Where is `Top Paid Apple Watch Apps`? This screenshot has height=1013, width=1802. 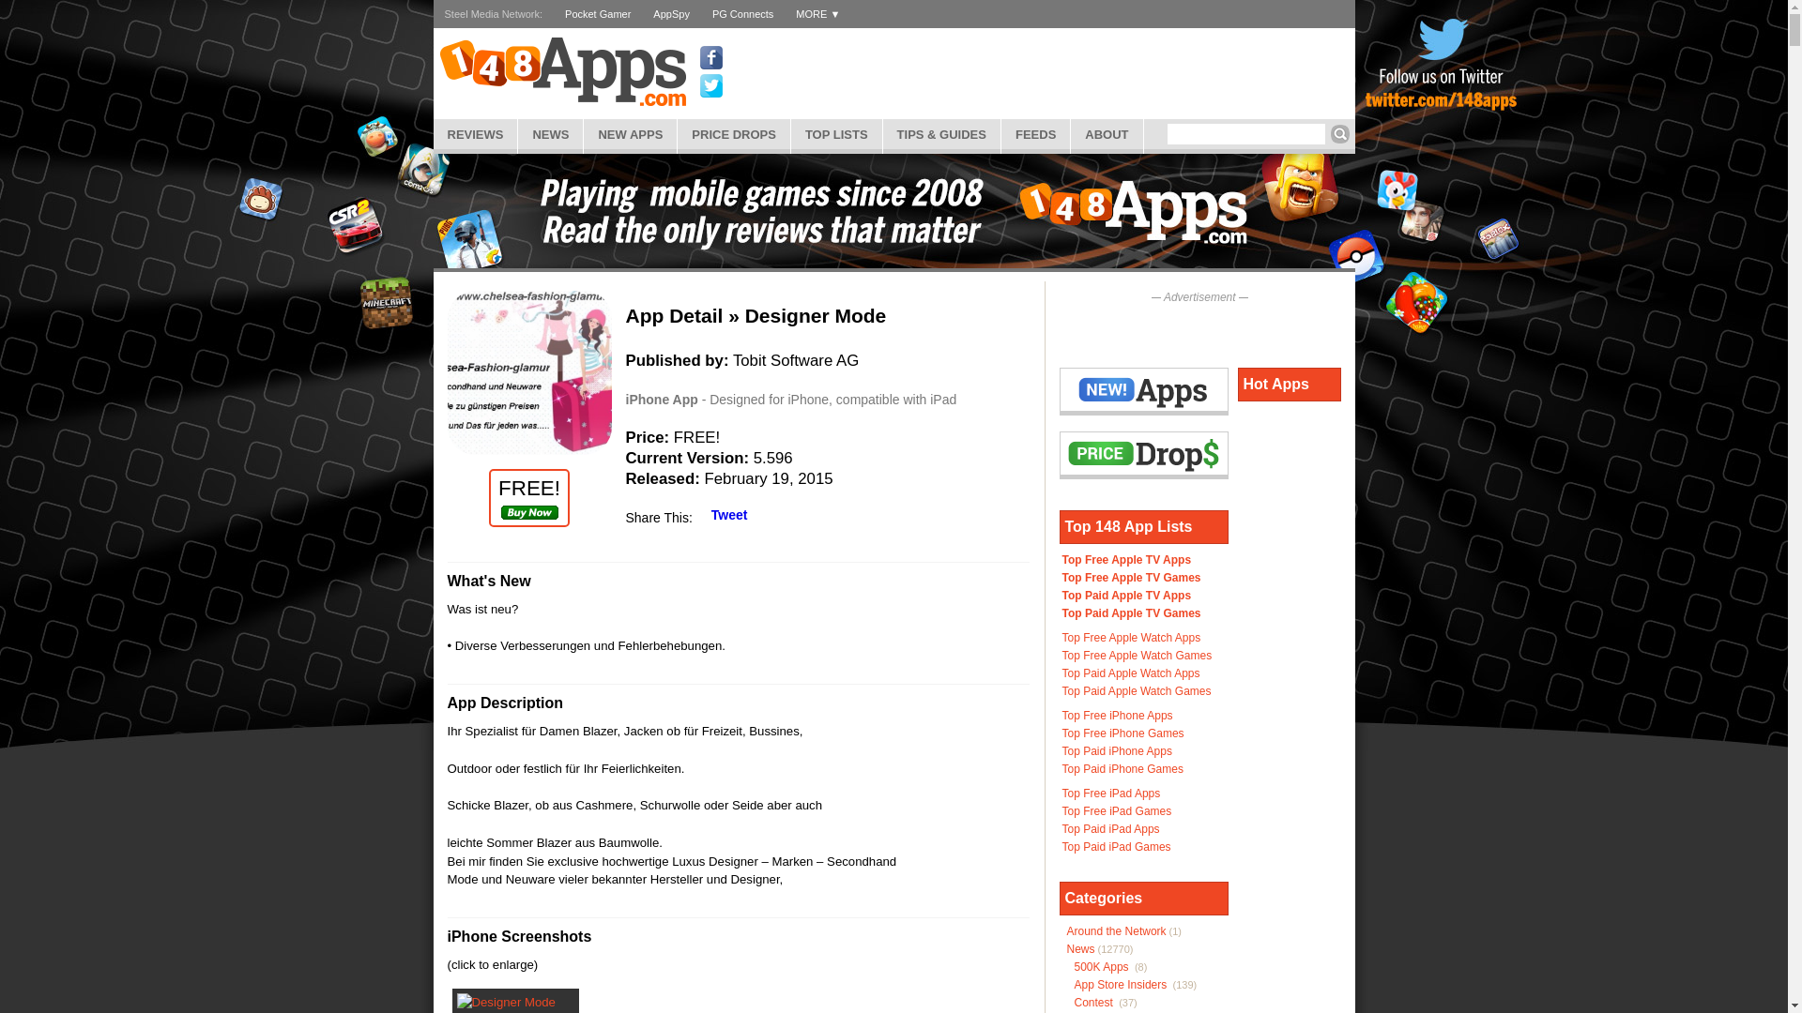
Top Paid Apple Watch Apps is located at coordinates (1132, 673).